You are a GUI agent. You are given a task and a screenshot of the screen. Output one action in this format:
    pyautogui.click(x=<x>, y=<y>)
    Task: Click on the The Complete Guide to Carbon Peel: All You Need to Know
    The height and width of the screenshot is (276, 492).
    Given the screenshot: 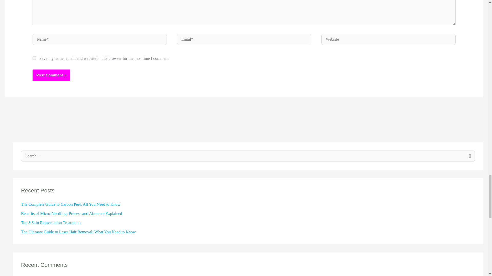 What is the action you would take?
    pyautogui.click(x=71, y=204)
    